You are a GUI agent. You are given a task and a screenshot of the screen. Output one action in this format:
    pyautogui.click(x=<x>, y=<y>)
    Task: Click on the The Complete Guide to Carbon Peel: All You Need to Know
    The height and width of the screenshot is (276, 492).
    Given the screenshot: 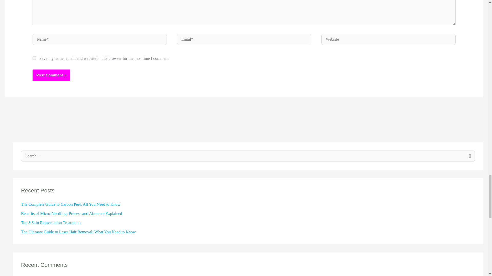 What is the action you would take?
    pyautogui.click(x=71, y=204)
    